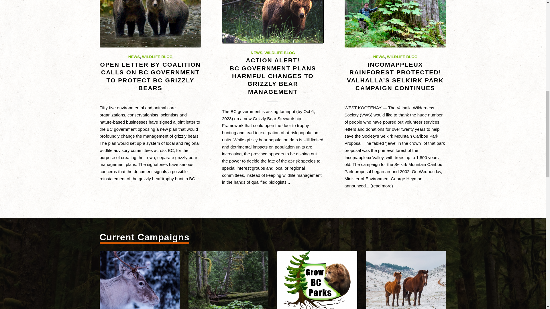 Image resolution: width=550 pixels, height=309 pixels. Describe the element at coordinates (406, 280) in the screenshot. I see `pexels-photo-2674905` at that location.